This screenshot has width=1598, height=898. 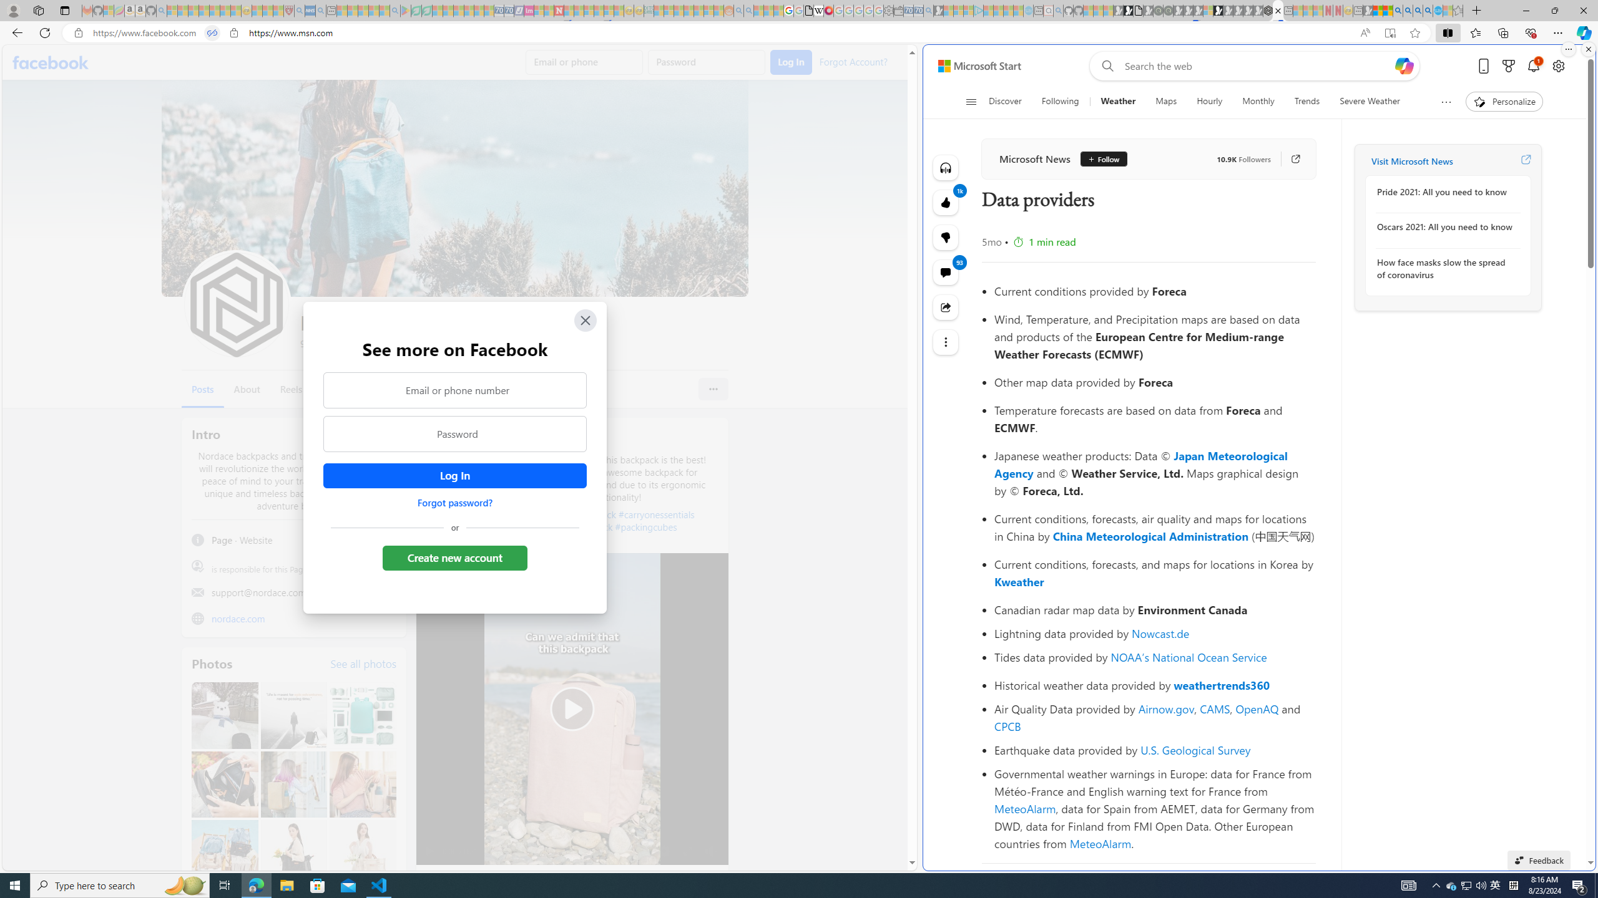 What do you see at coordinates (1290, 158) in the screenshot?
I see `Go to publisher's site` at bounding box center [1290, 158].